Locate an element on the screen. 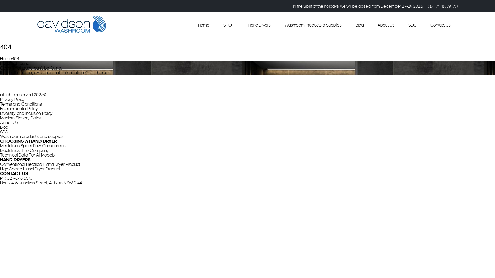 This screenshot has height=278, width=495. SDS is located at coordinates (4, 132).